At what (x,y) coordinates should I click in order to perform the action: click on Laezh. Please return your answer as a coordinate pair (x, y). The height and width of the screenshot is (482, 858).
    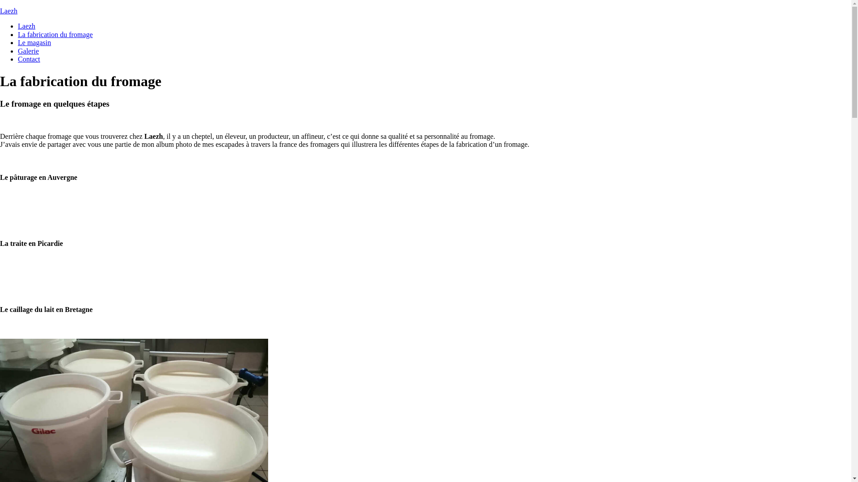
    Looking at the image, I should click on (9, 11).